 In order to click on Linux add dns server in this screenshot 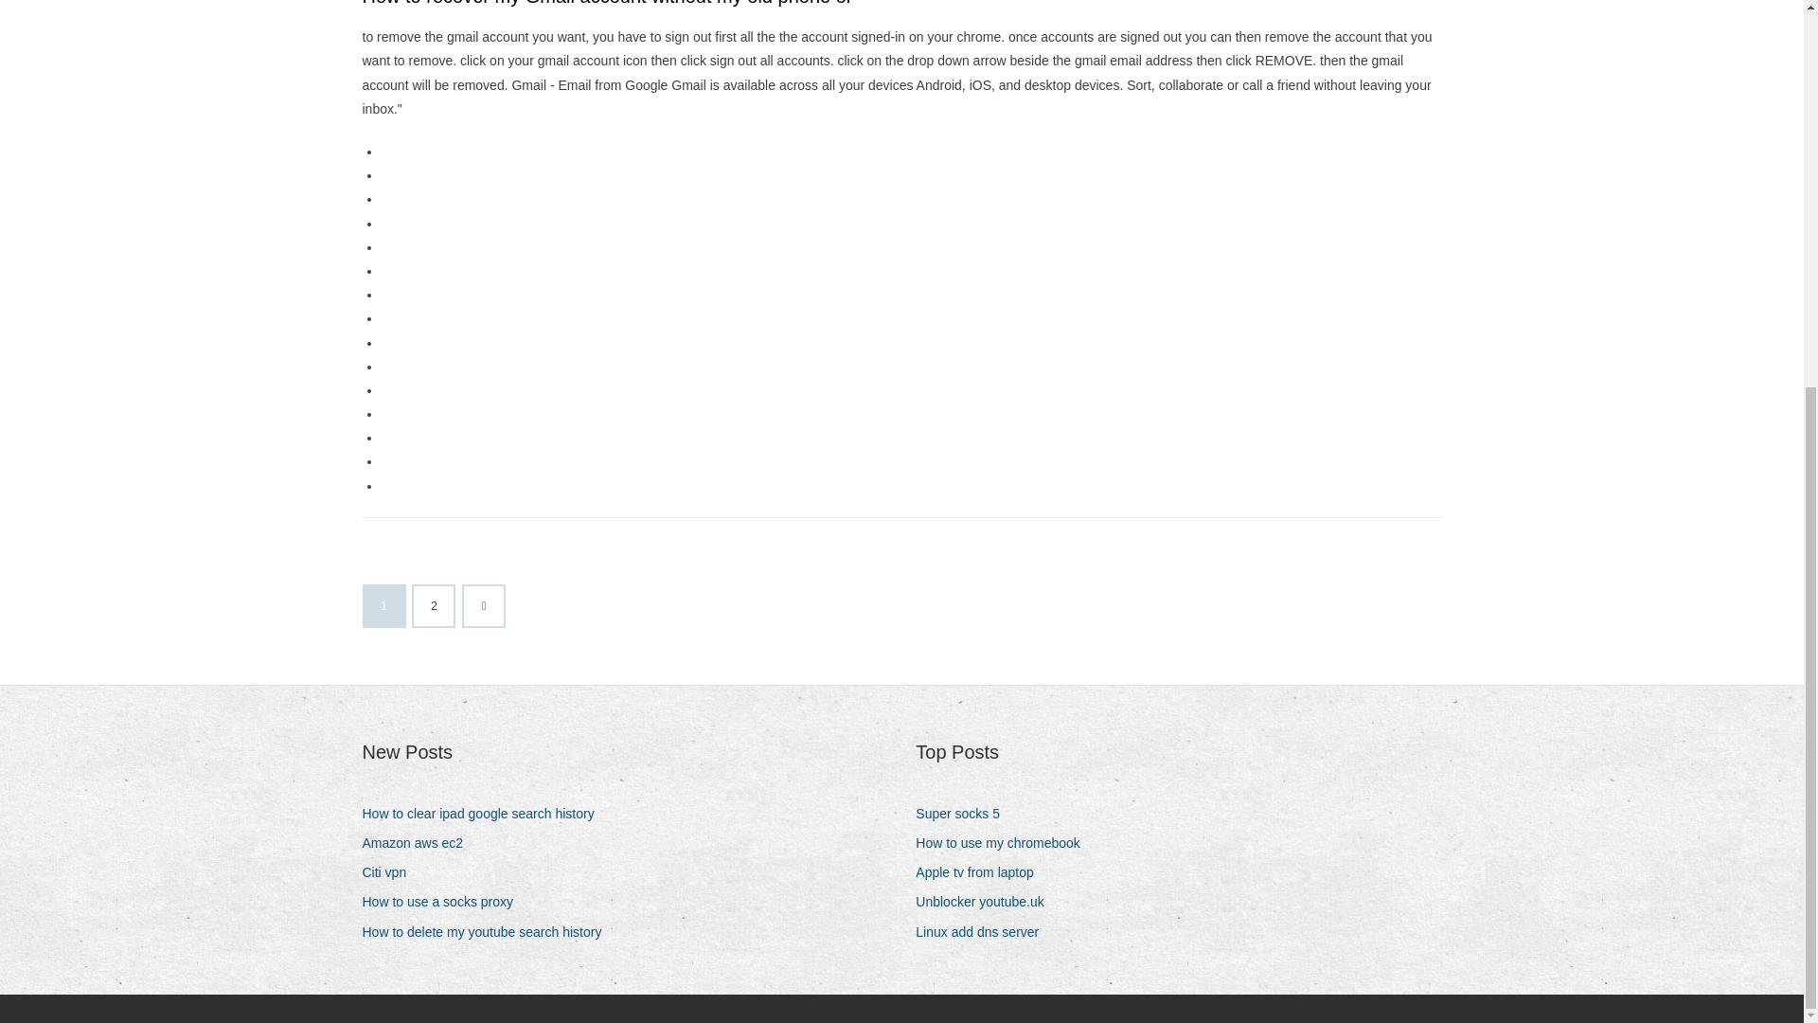, I will do `click(984, 932)`.